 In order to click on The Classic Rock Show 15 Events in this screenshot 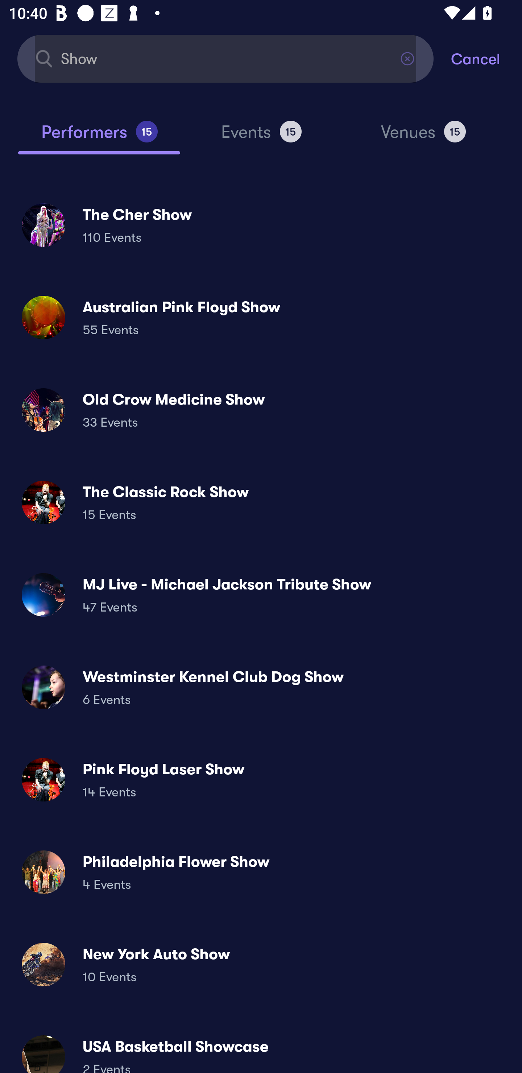, I will do `click(261, 502)`.